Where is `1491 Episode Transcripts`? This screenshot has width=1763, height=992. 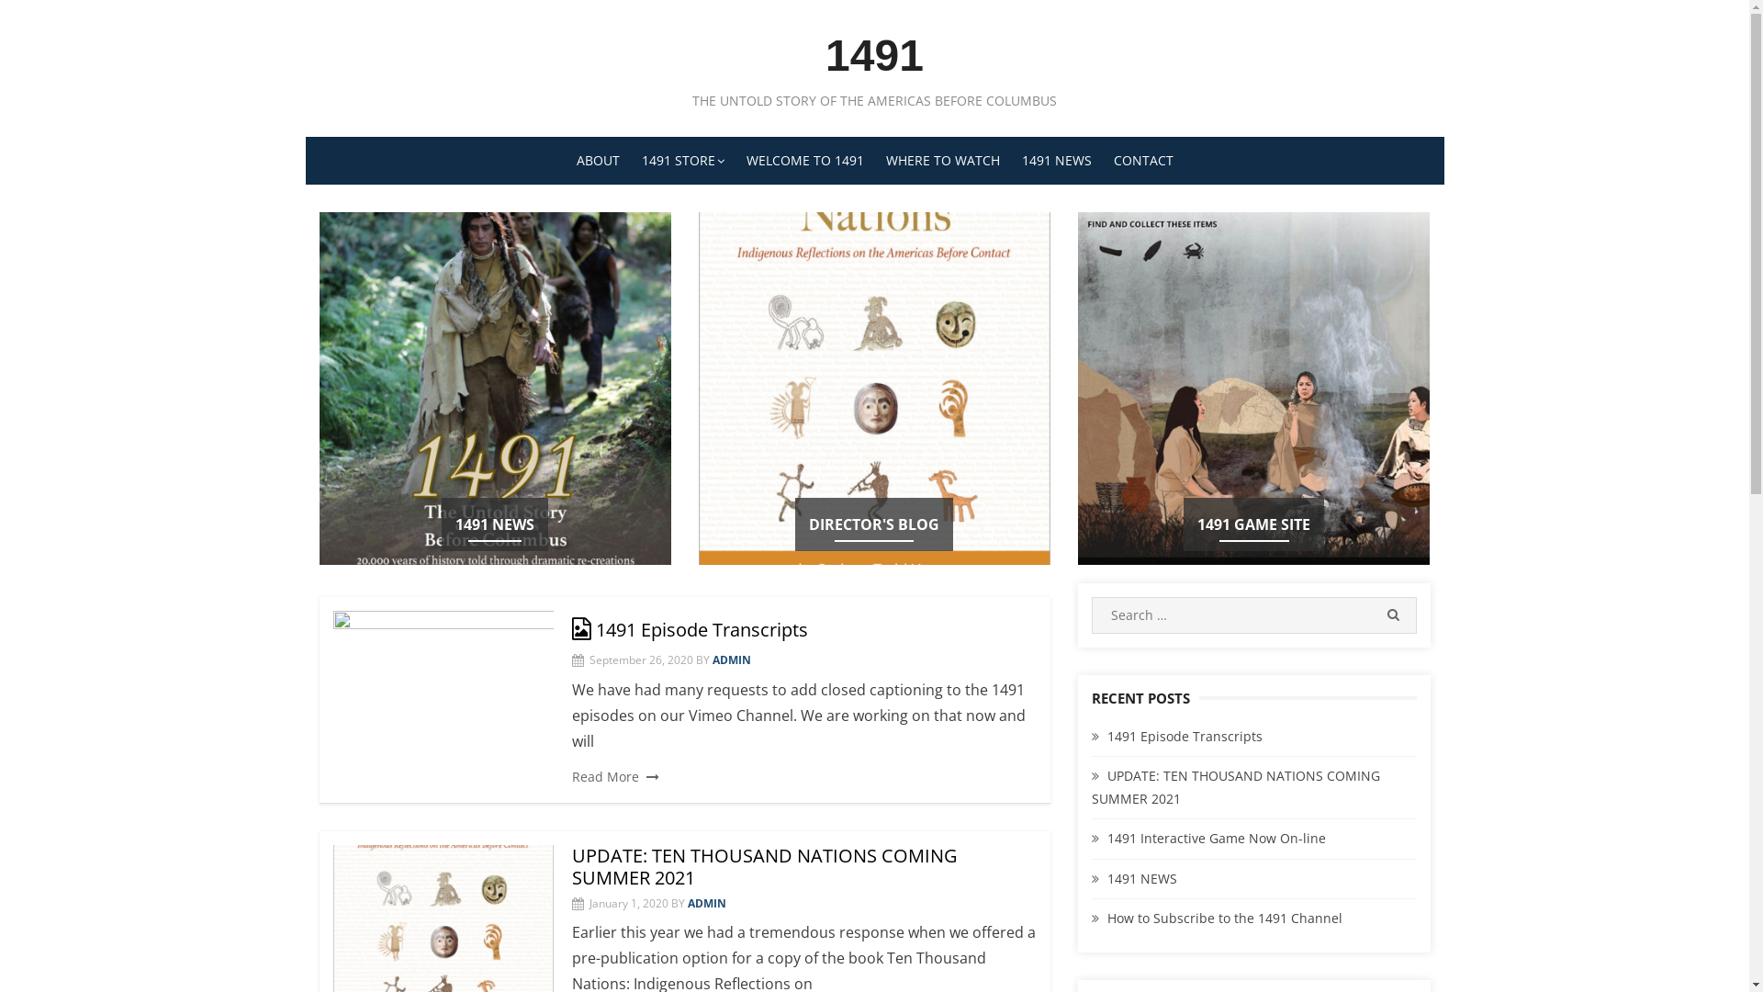 1491 Episode Transcripts is located at coordinates (689, 630).